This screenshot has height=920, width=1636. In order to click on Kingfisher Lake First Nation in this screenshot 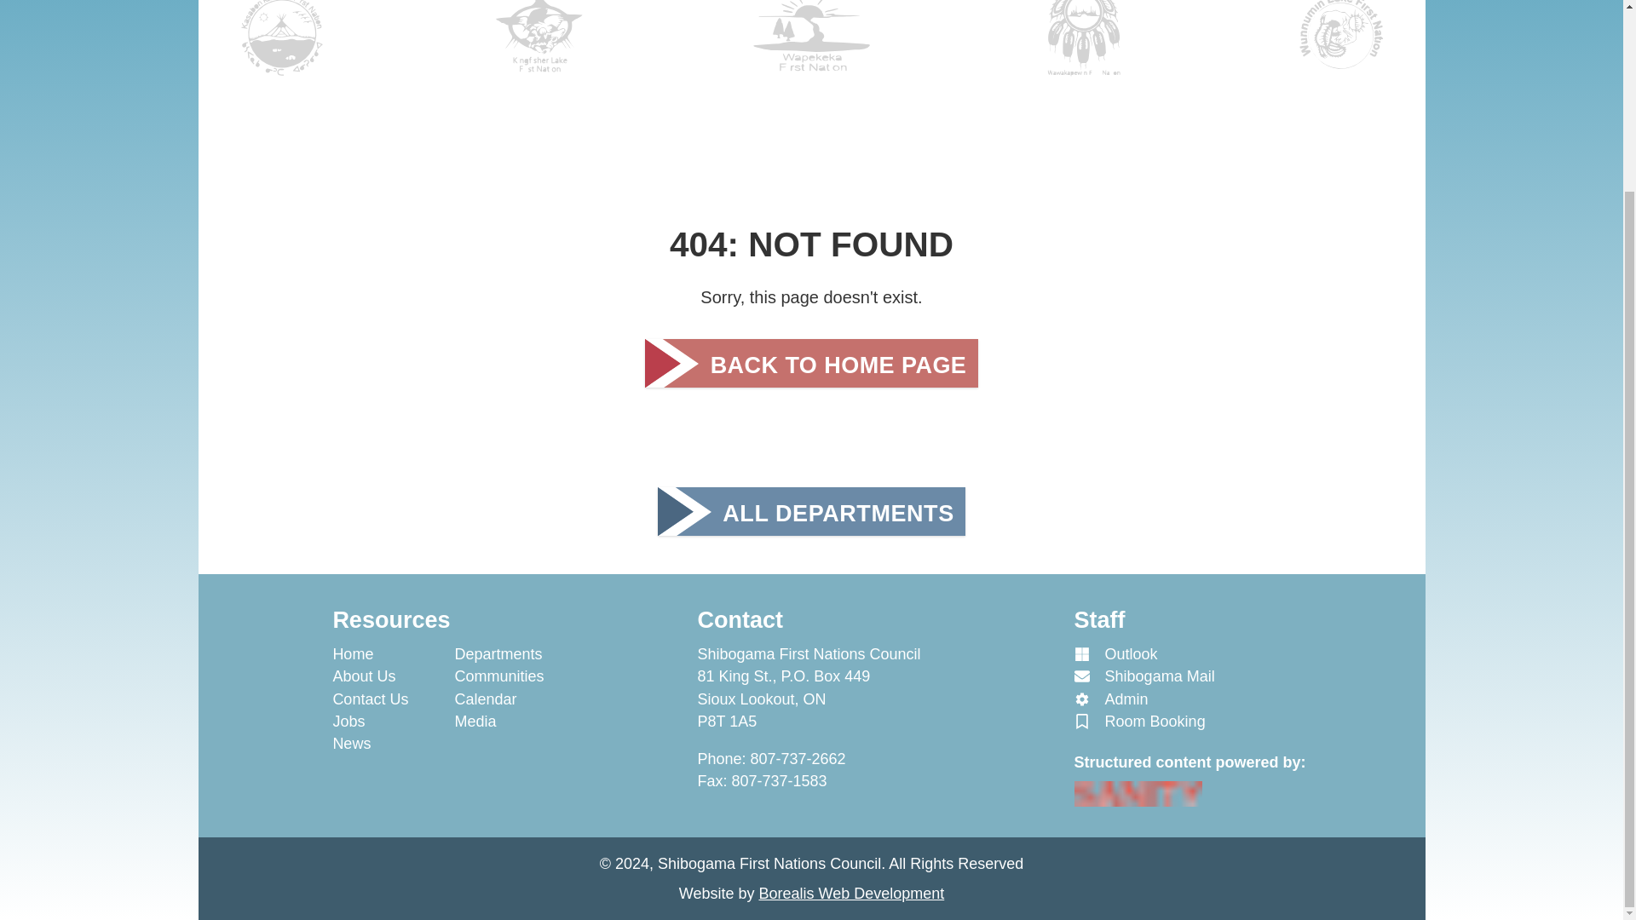, I will do `click(539, 48)`.